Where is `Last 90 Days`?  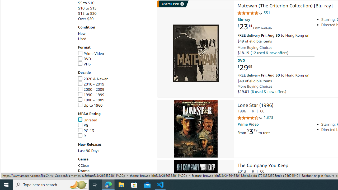 Last 90 Days is located at coordinates (115, 151).